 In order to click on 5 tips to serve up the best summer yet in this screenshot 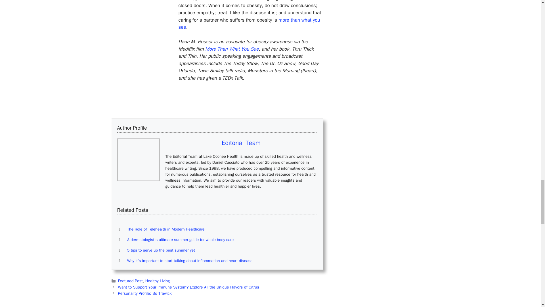, I will do `click(161, 250)`.